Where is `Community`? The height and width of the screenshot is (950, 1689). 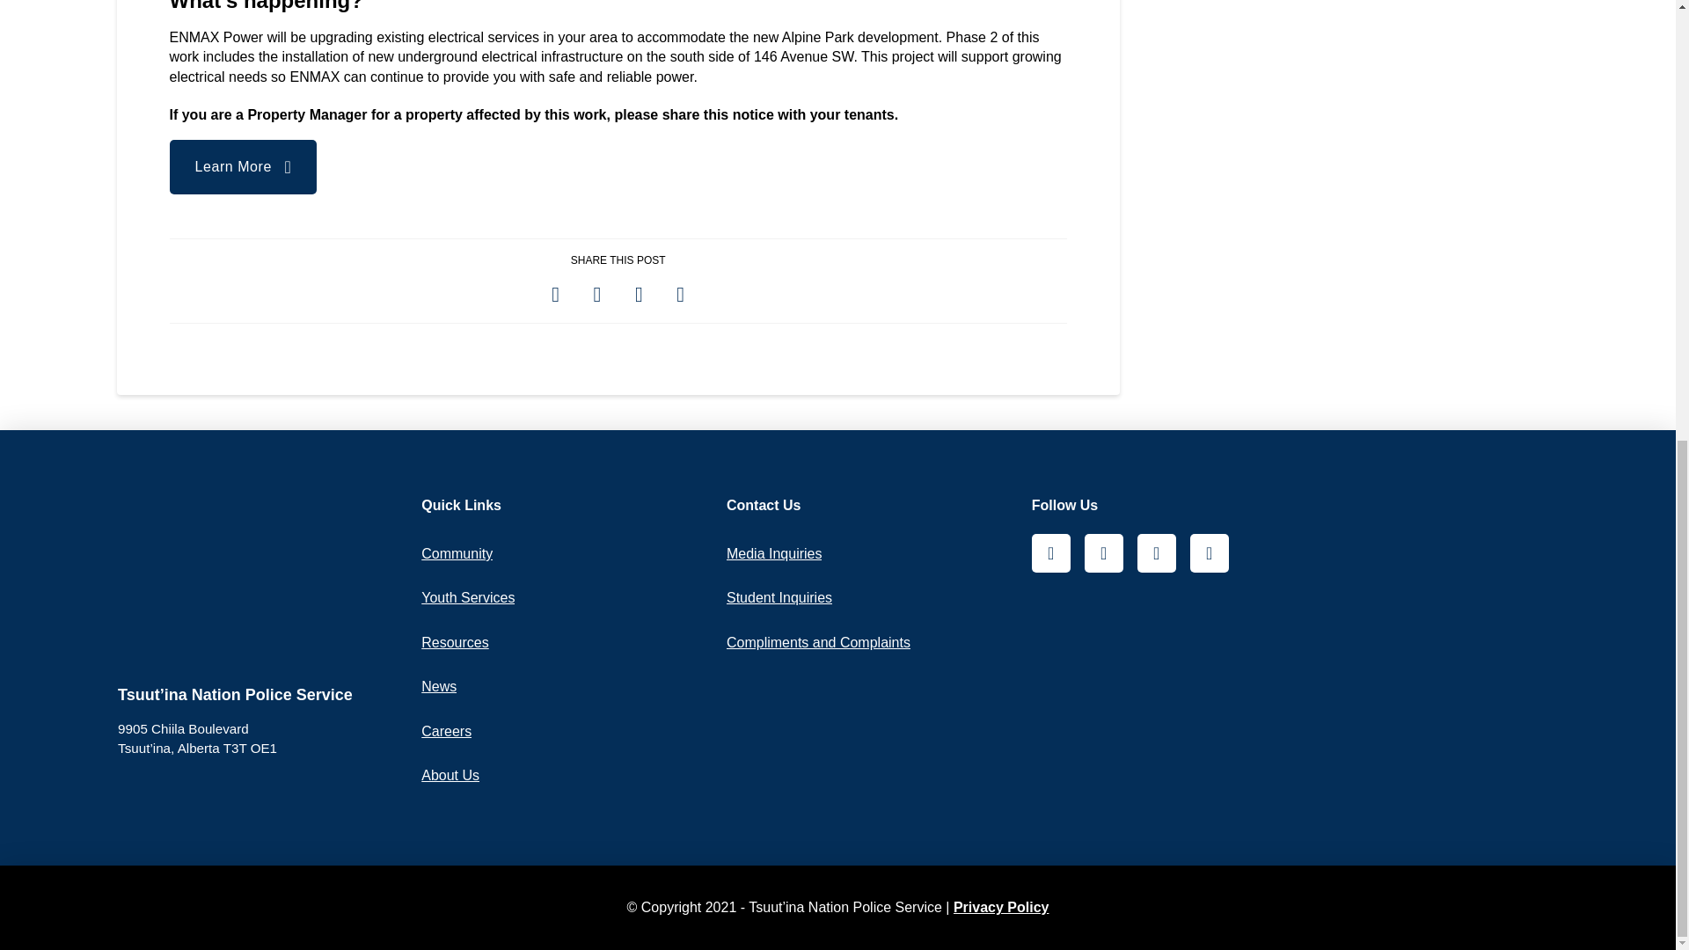 Community is located at coordinates (457, 554).